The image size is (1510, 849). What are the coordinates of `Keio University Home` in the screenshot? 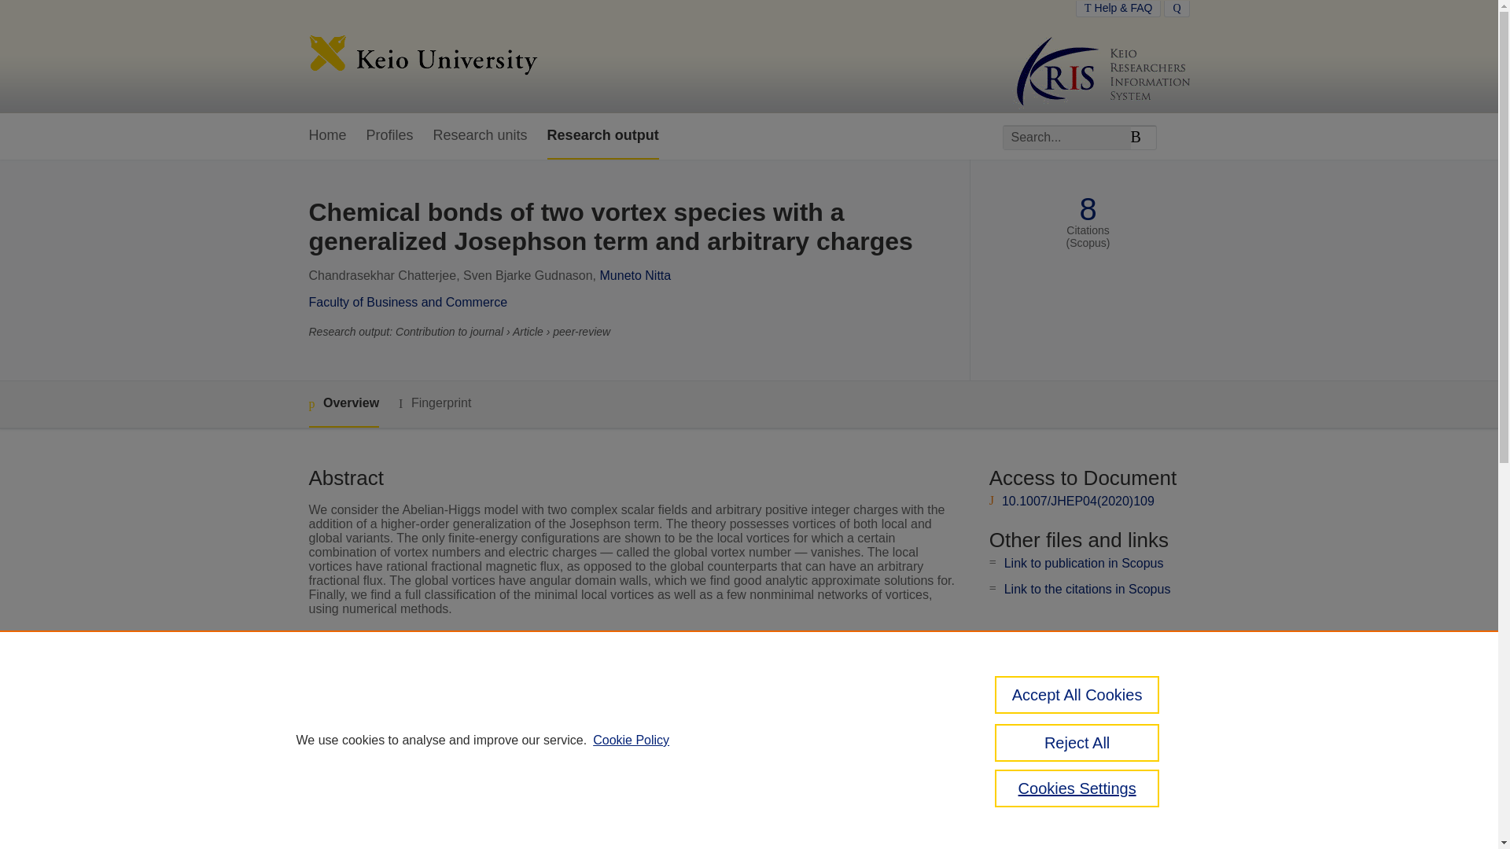 It's located at (422, 57).